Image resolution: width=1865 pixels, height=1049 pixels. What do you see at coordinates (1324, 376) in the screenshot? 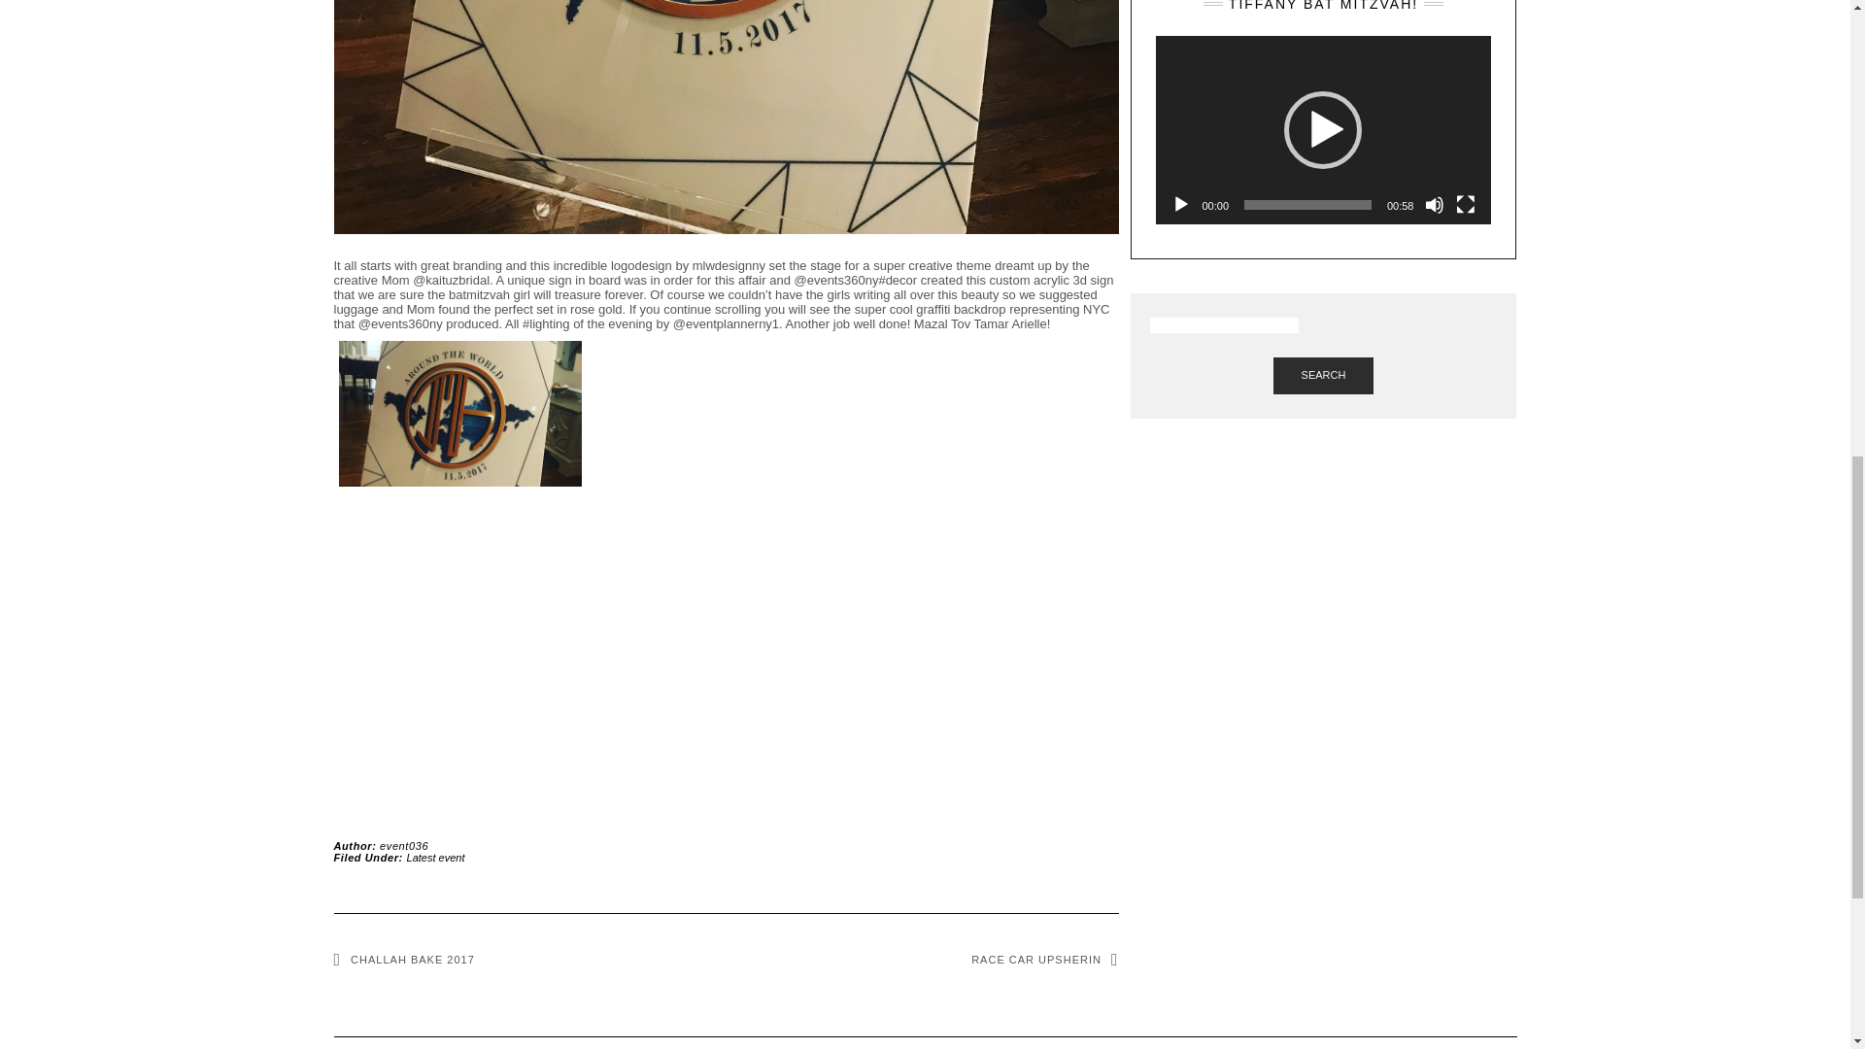
I see `SEARCH` at bounding box center [1324, 376].